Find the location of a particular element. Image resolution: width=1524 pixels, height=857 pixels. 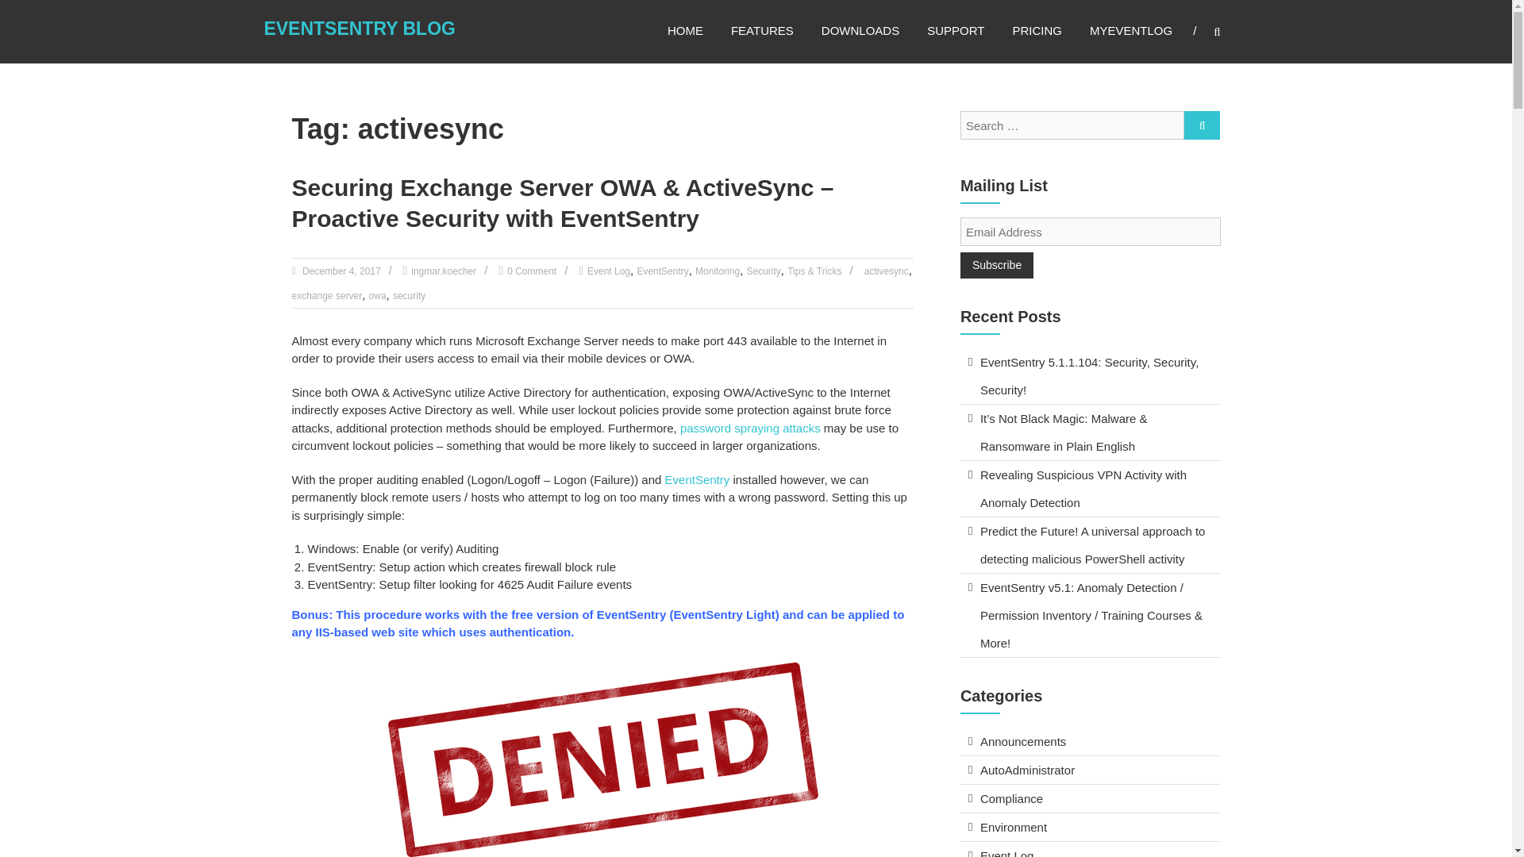

Search is located at coordinates (1202, 125).